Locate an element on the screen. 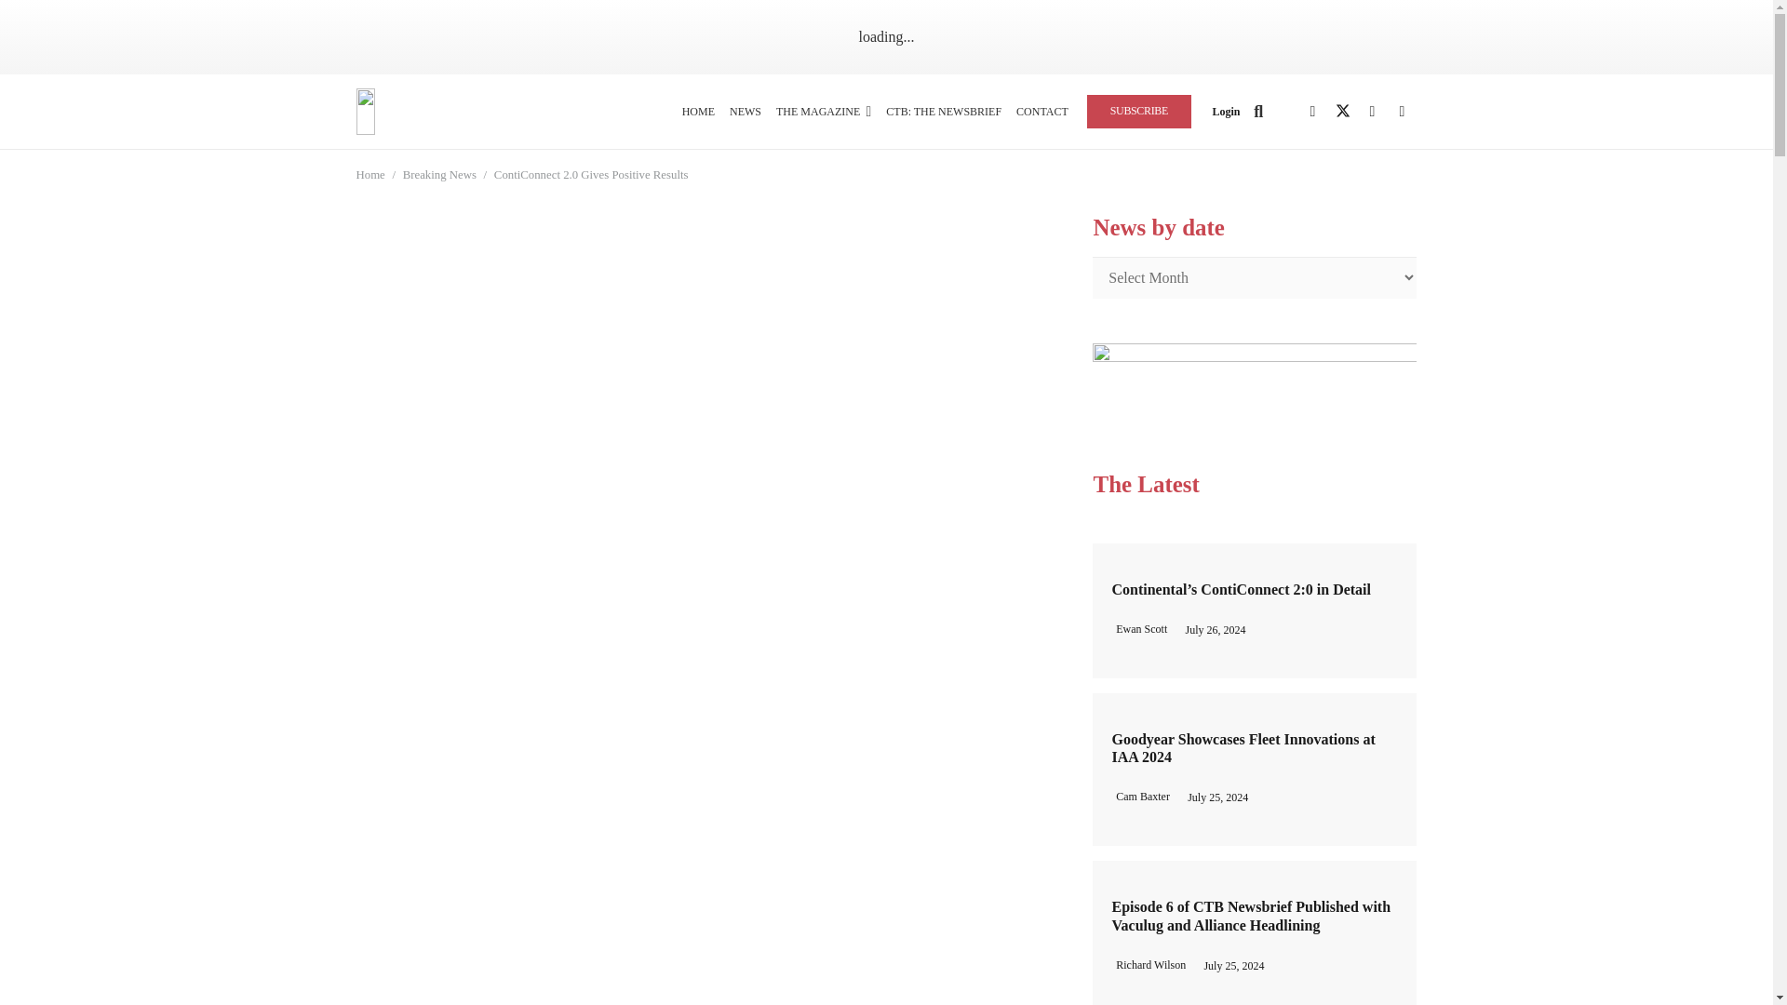  NEWS is located at coordinates (745, 111).